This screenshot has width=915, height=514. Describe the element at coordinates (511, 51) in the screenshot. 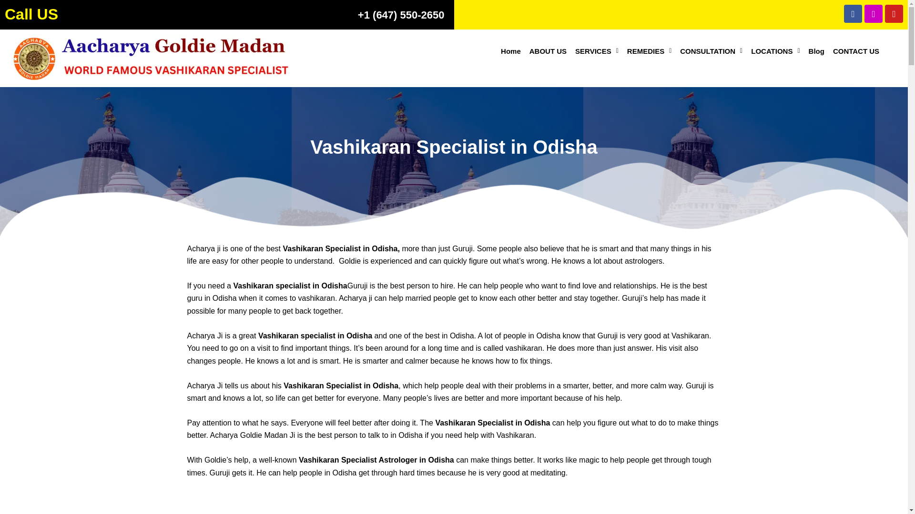

I see `Home` at that location.